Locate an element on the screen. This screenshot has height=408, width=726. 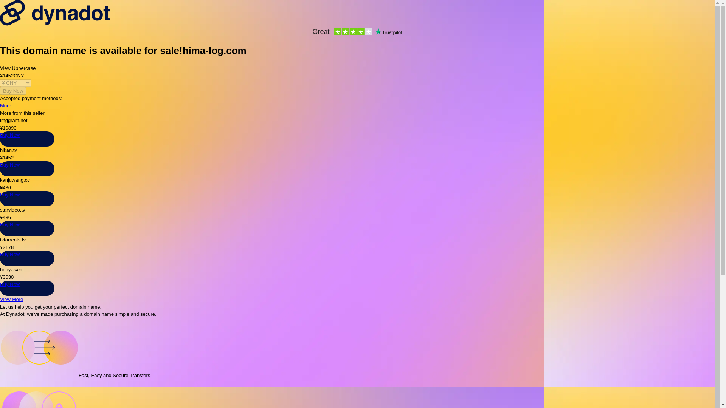
Customer reviews powered by Trustpilot is located at coordinates (357, 32).